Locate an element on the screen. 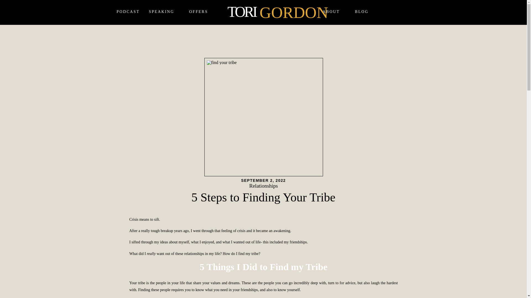  OFFERS is located at coordinates (199, 12).